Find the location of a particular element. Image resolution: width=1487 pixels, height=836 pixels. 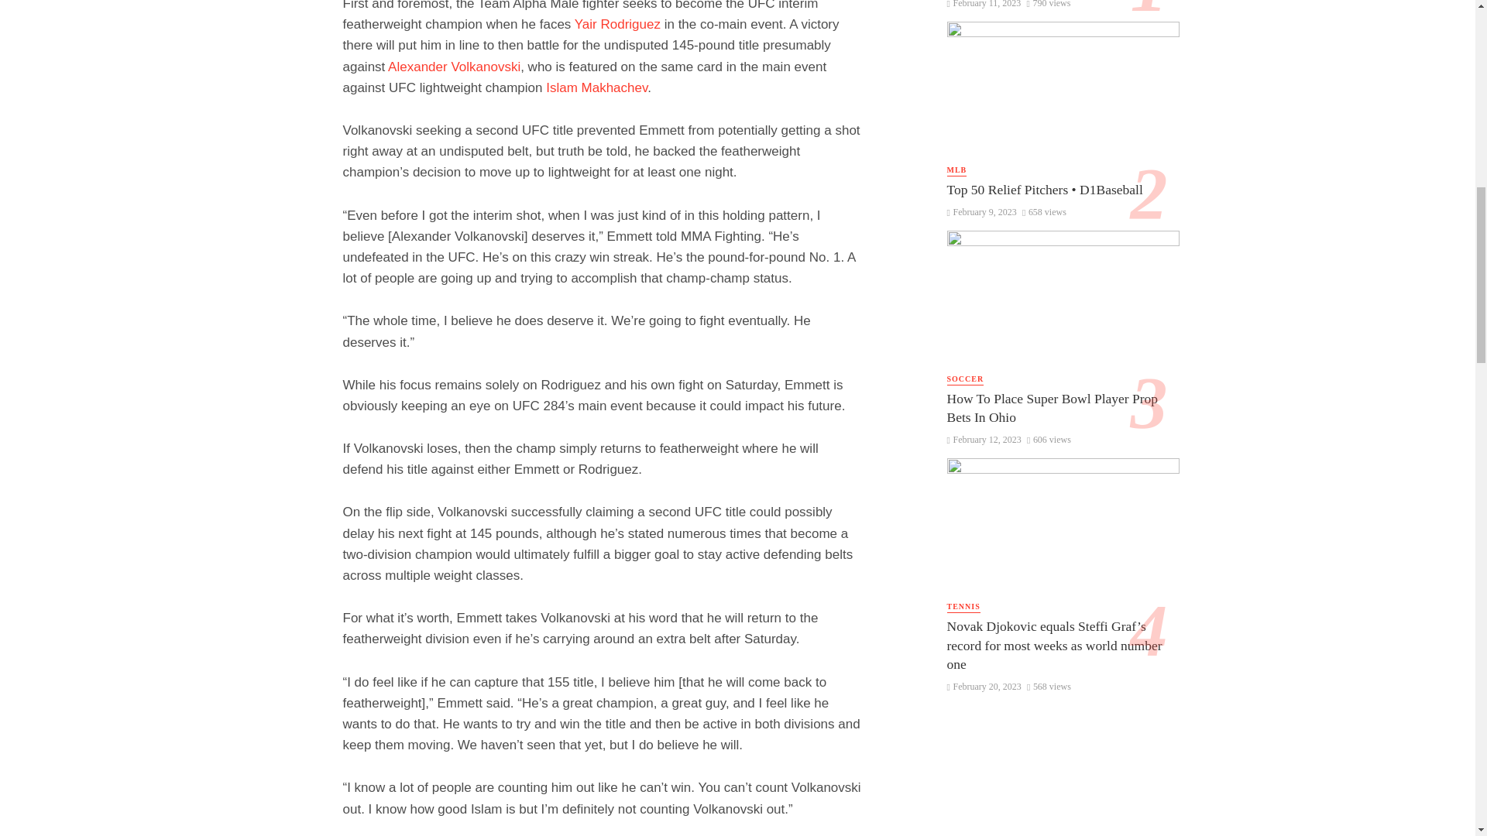

Yair Rodriguez is located at coordinates (616, 24).